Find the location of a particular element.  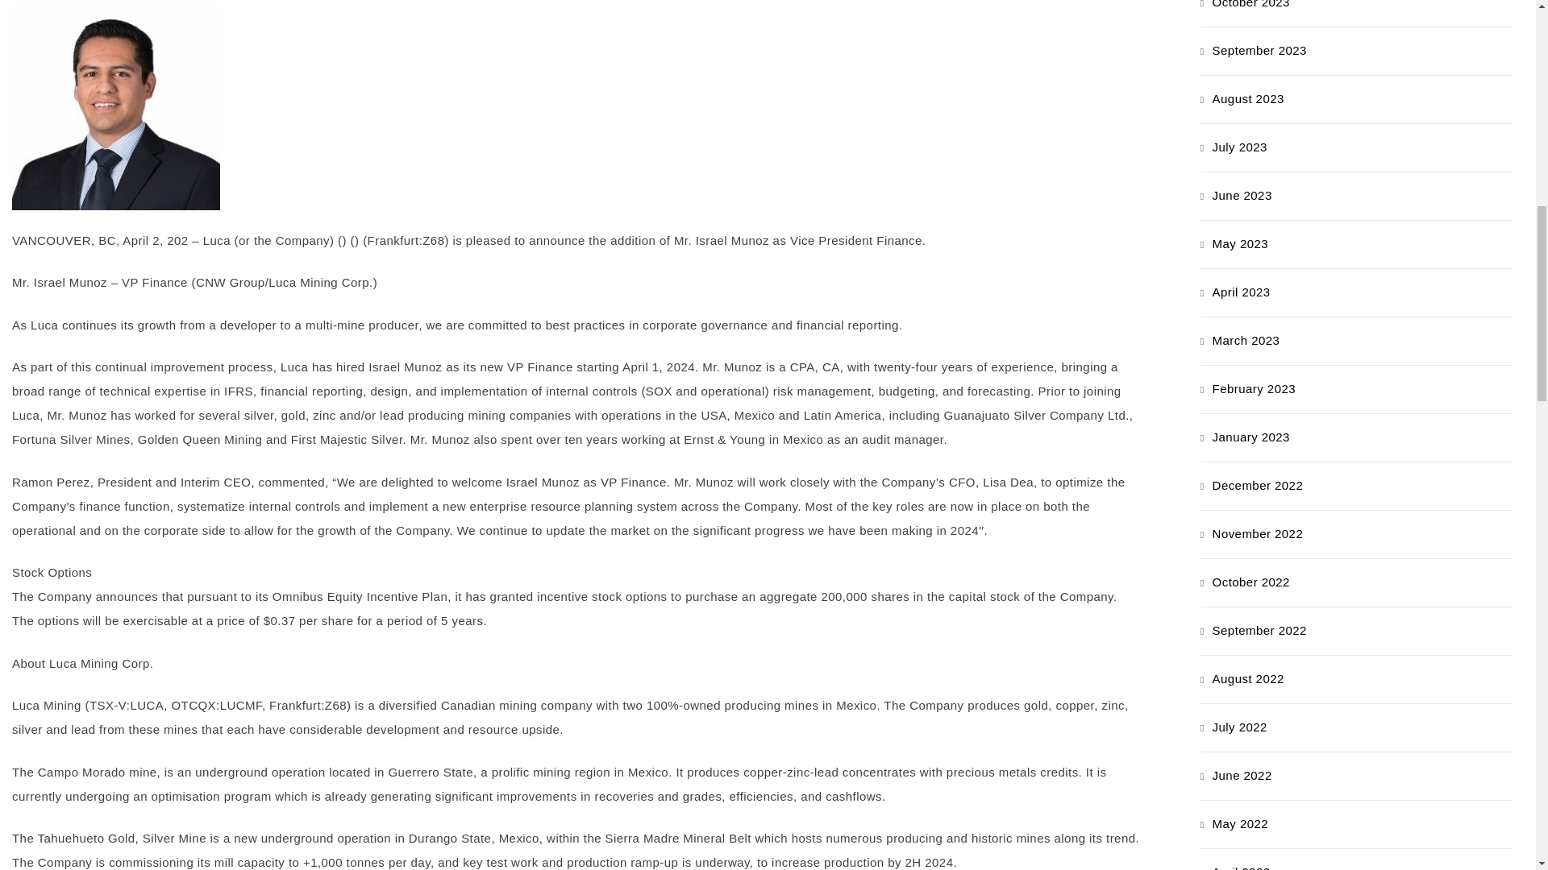

May 2023 is located at coordinates (1240, 243).